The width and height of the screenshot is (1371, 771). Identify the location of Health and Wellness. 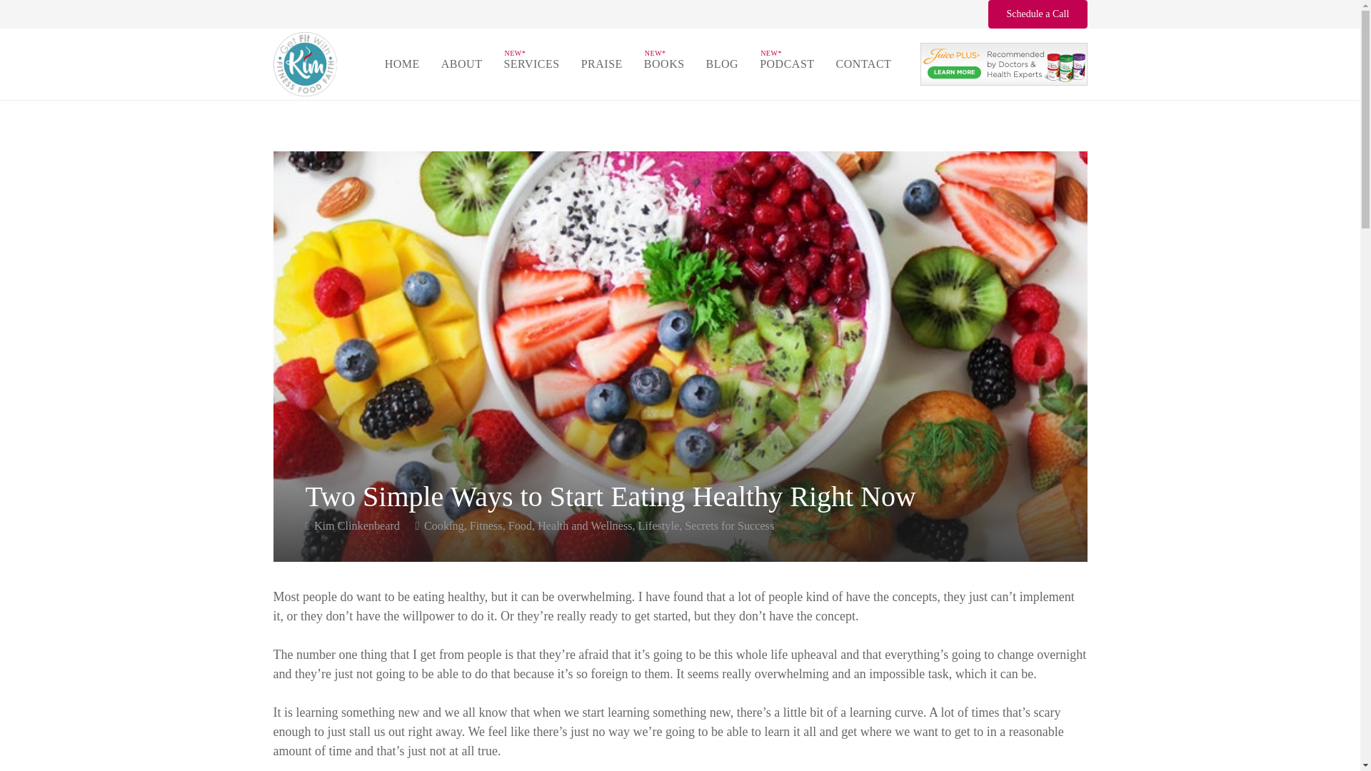
(584, 525).